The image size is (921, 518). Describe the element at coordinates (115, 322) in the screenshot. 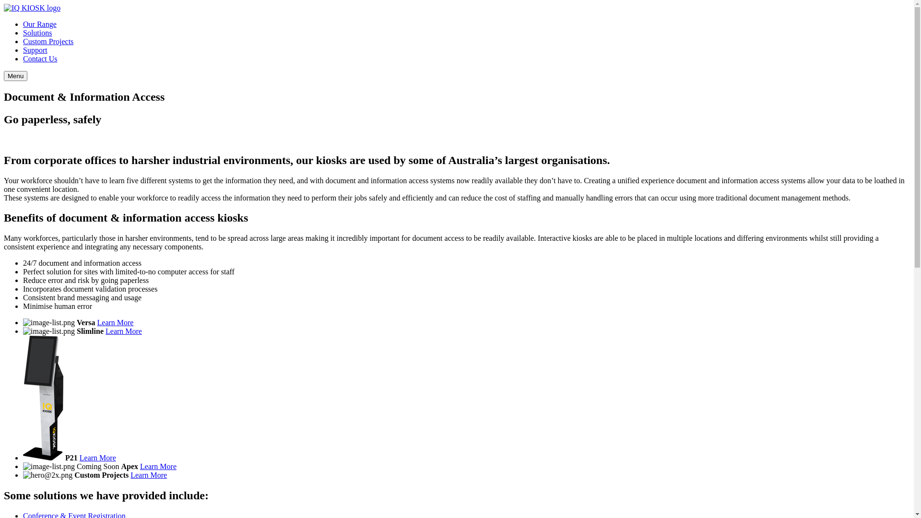

I see `Learn More` at that location.